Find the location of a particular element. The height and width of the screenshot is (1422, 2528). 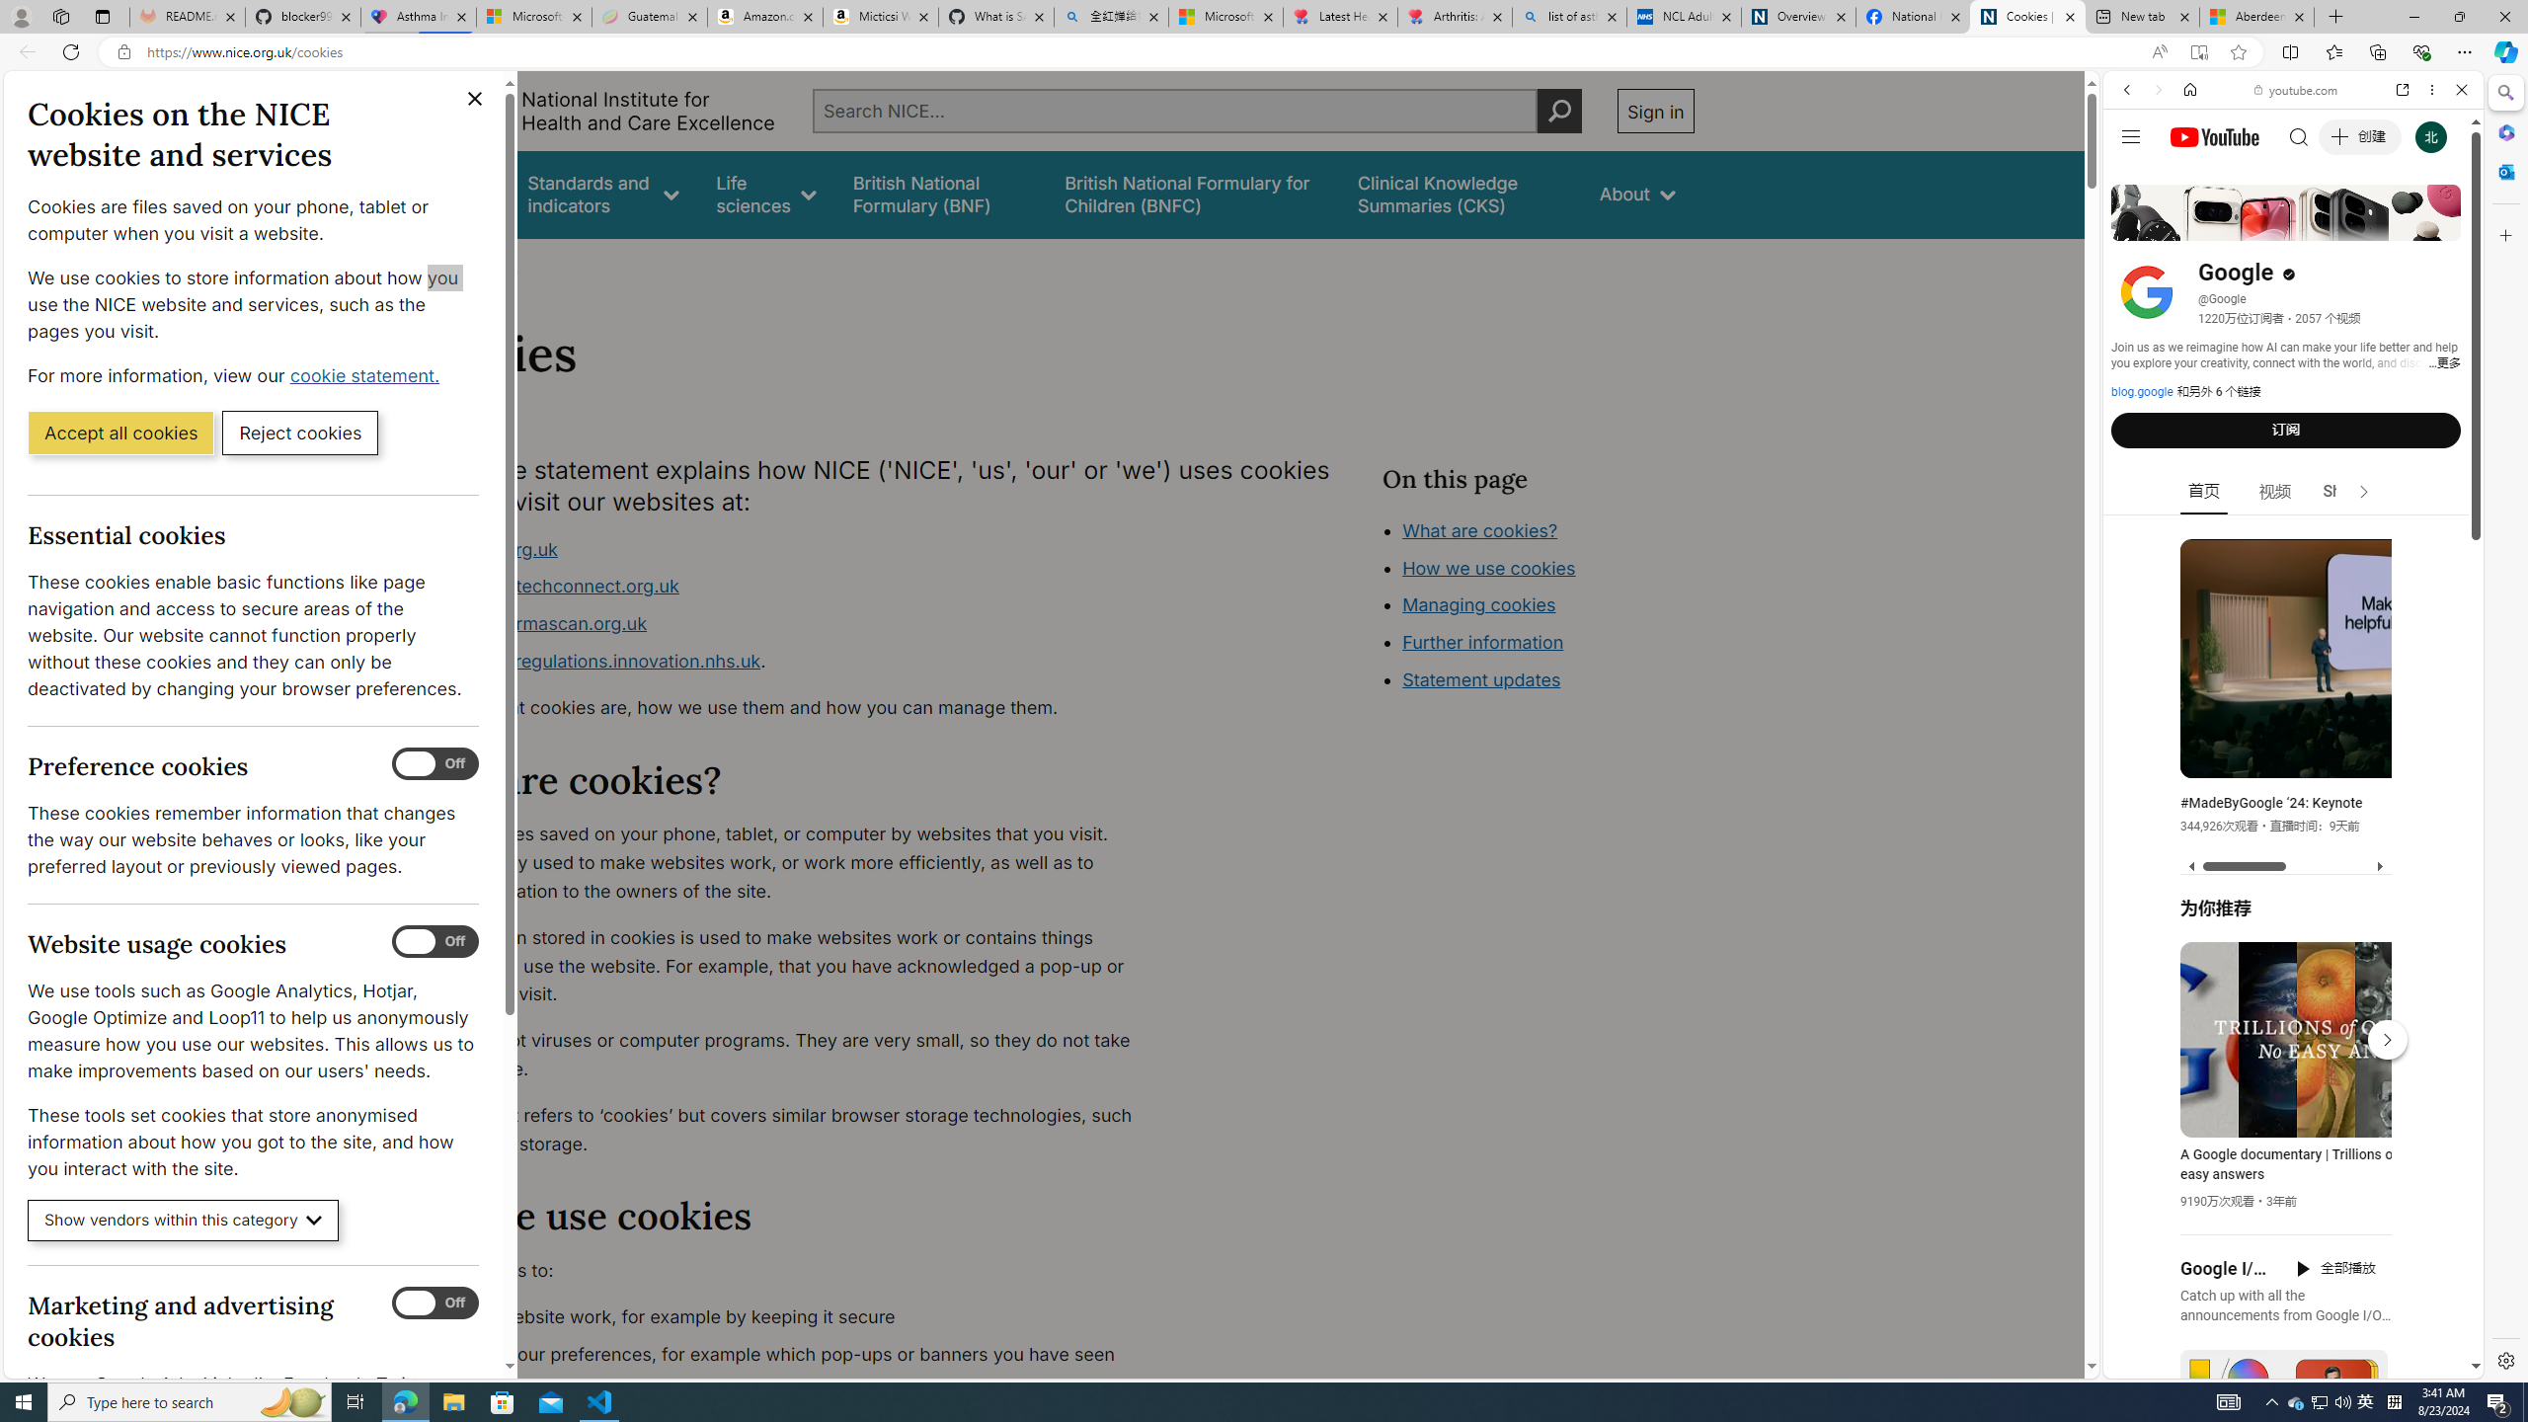

Managing cookies is located at coordinates (1479, 604).